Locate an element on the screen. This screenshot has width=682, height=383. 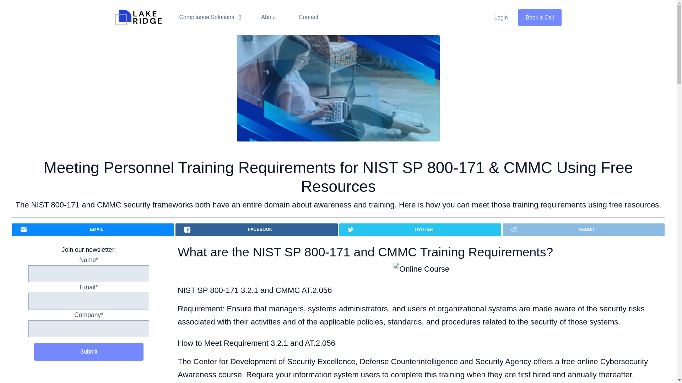
EMAIL is located at coordinates (93, 230).